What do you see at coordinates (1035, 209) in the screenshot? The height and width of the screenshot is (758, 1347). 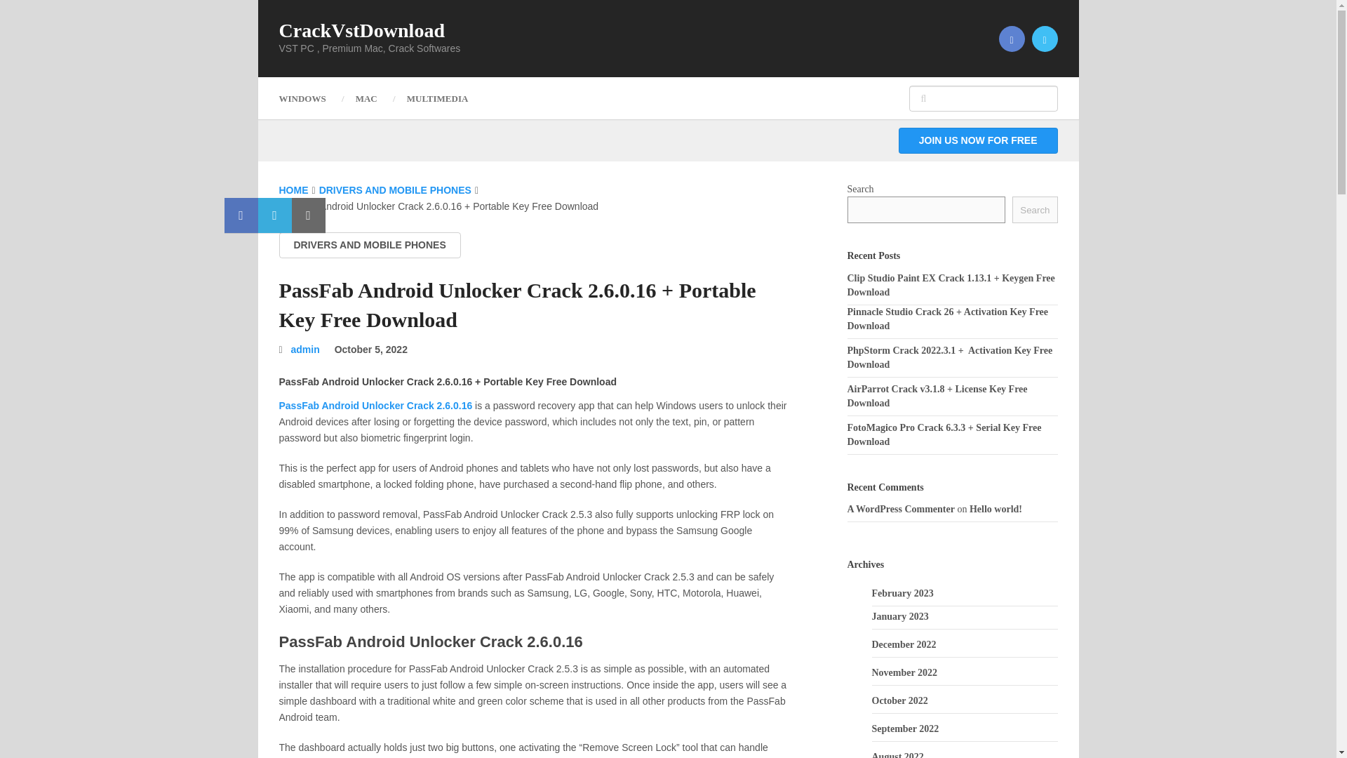 I see `Search` at bounding box center [1035, 209].